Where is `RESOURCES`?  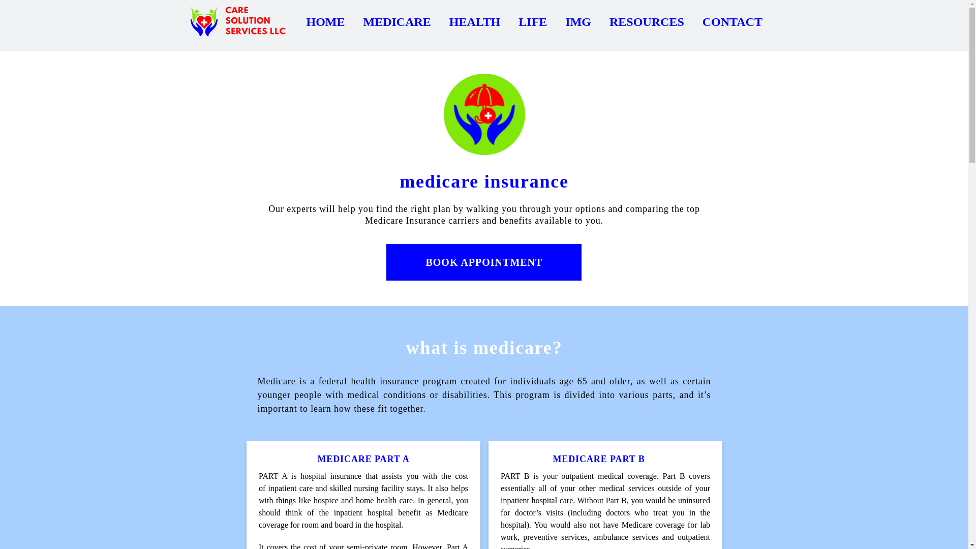 RESOURCES is located at coordinates (647, 22).